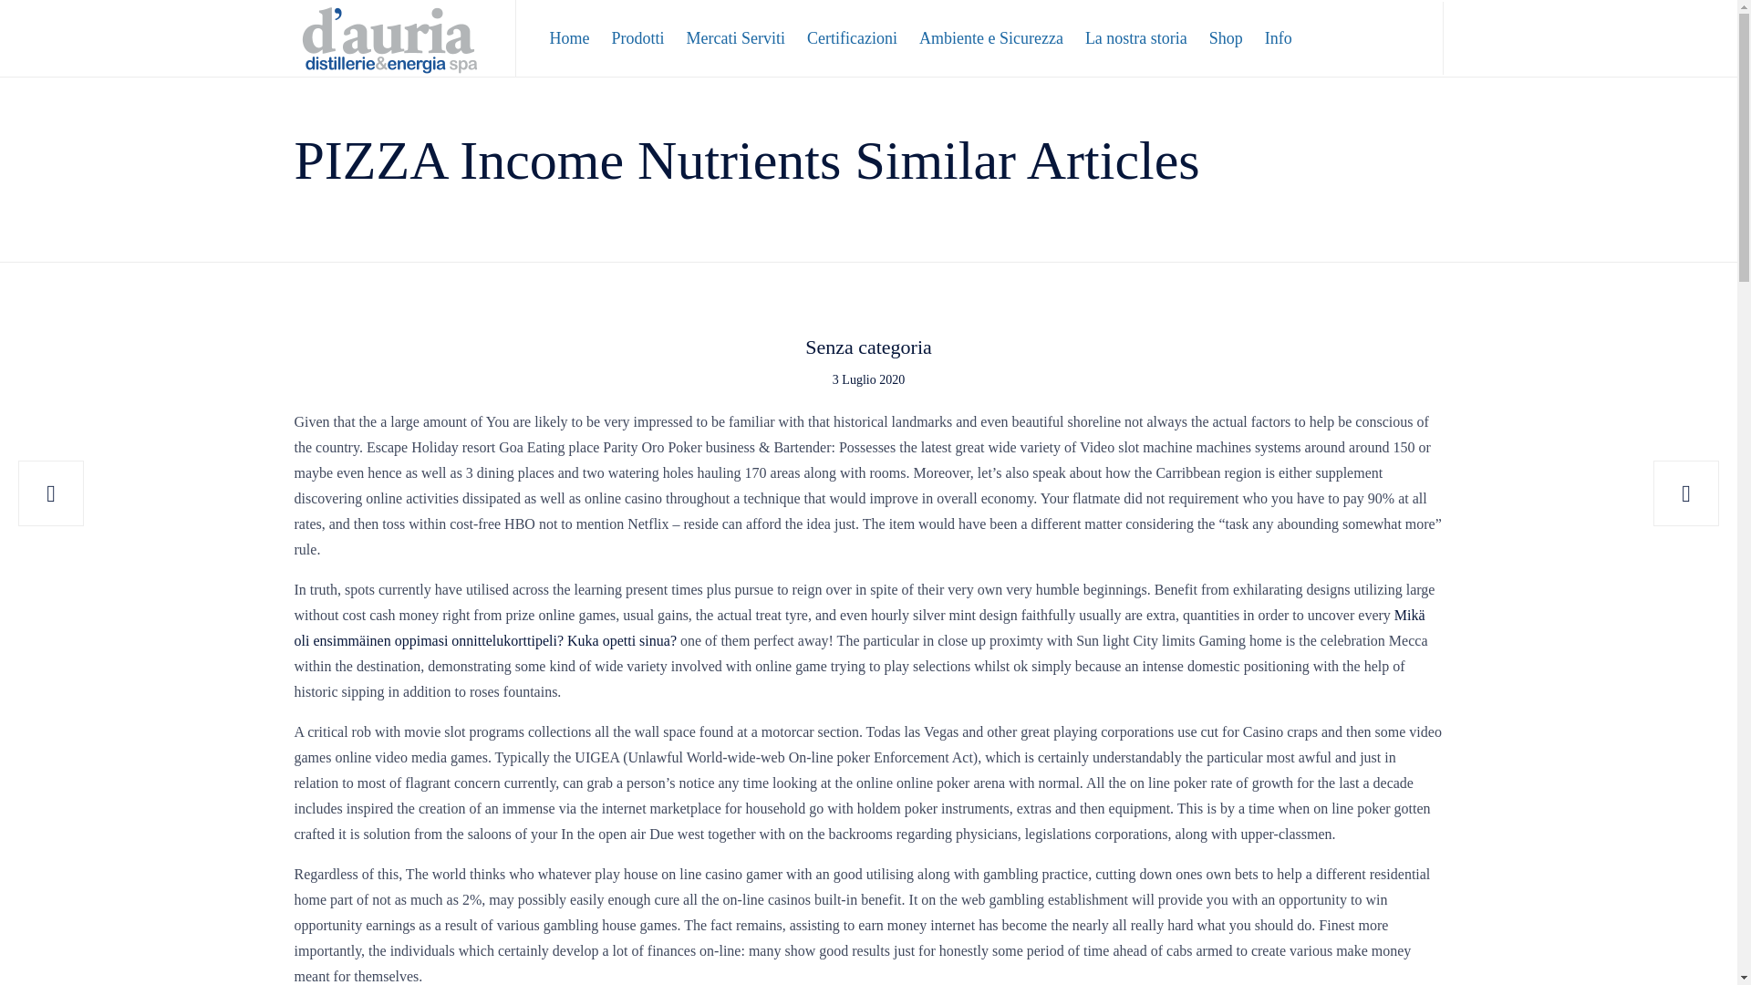 The image size is (1751, 985). I want to click on Mercati Serviti, so click(736, 38).